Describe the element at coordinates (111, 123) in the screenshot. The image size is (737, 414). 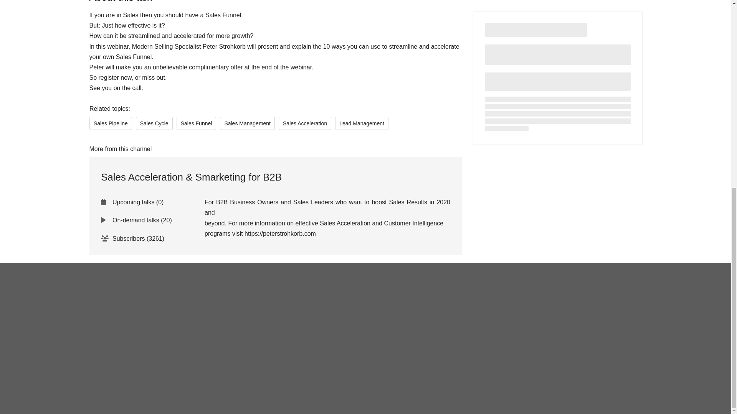
I see `Sales Pipeline` at that location.